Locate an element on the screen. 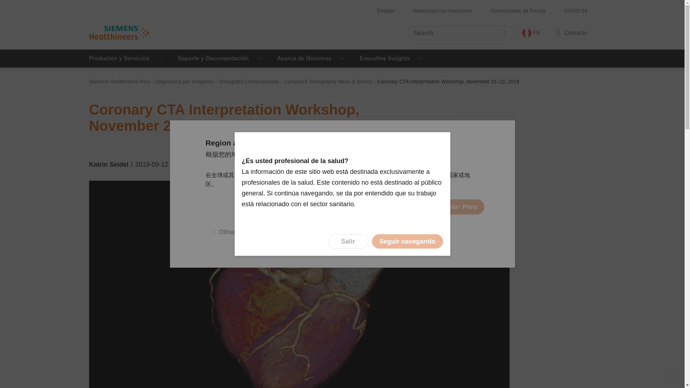 This screenshot has width=690, height=388. Contacto is located at coordinates (570, 32).